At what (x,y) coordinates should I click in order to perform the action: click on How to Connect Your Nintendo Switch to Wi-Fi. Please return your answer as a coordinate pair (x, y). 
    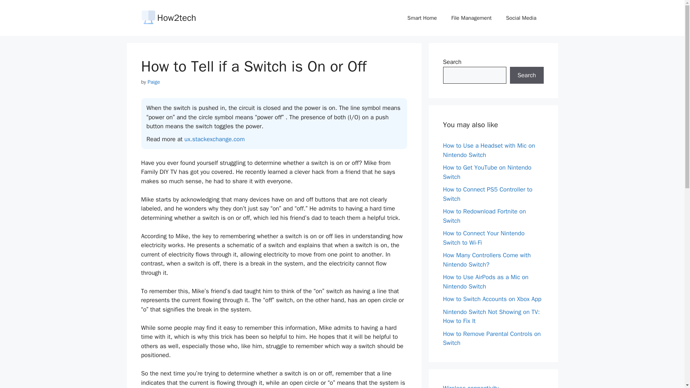
    Looking at the image, I should click on (484, 238).